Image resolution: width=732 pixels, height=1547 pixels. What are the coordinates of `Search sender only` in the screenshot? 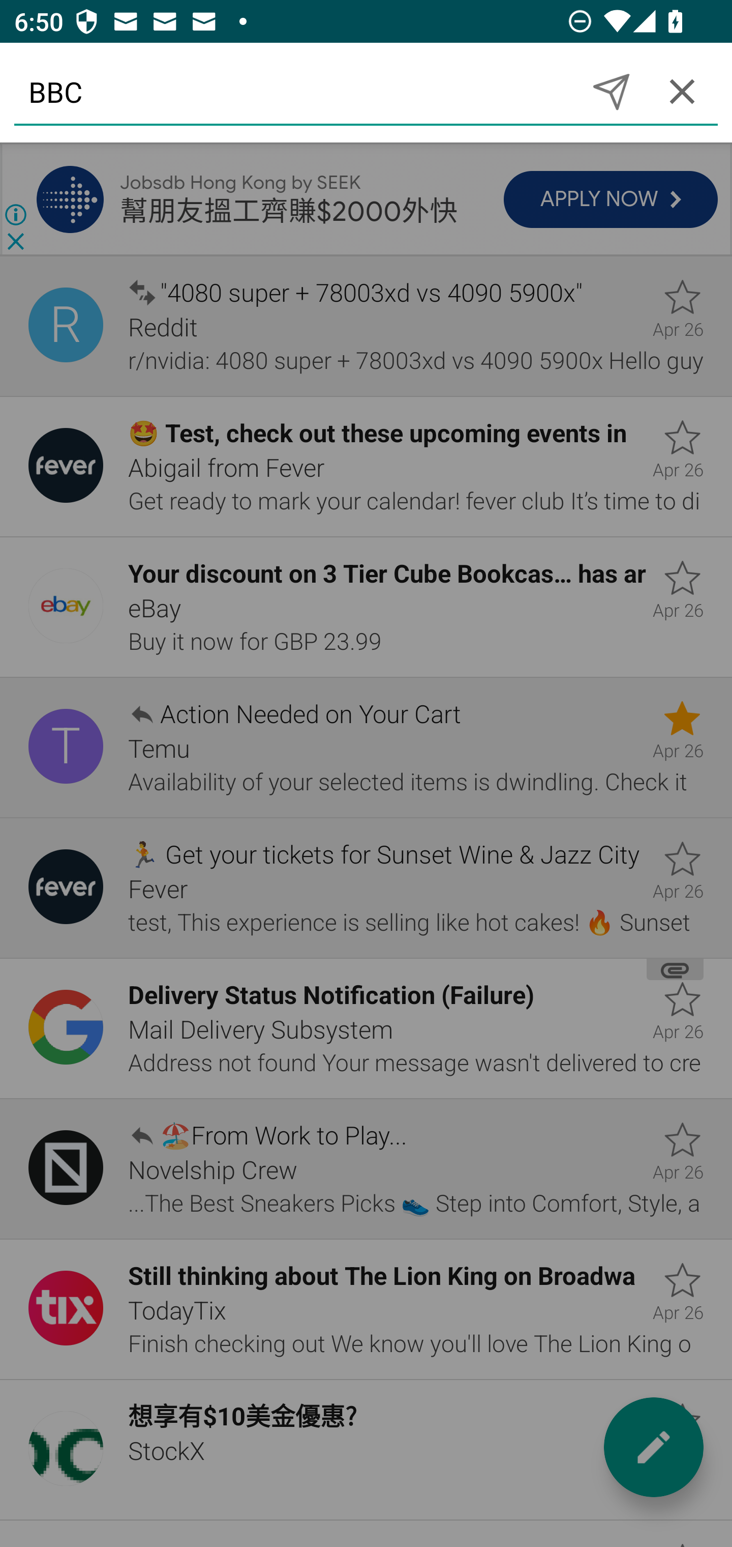 It's located at (611, 91).